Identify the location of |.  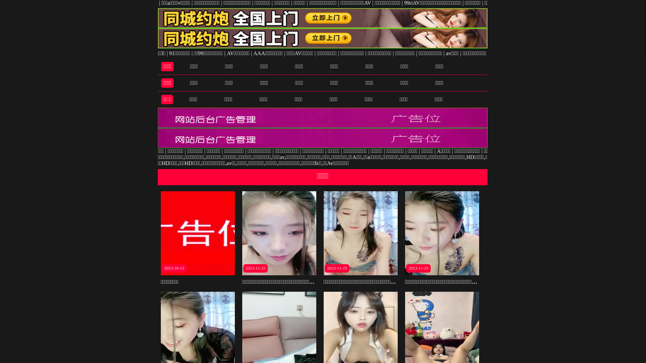
(485, 151).